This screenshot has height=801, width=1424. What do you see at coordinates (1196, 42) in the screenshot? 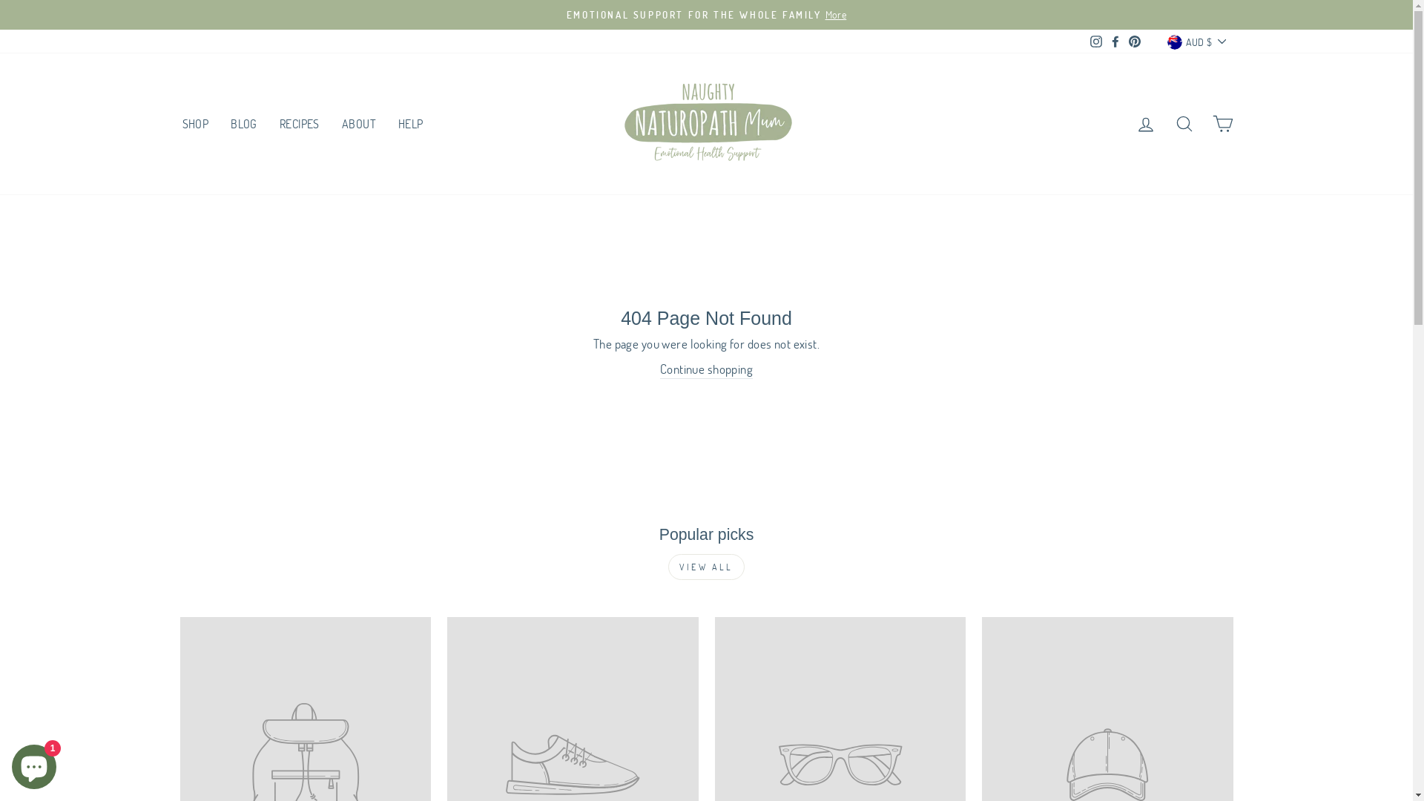
I see `AUD $` at bounding box center [1196, 42].